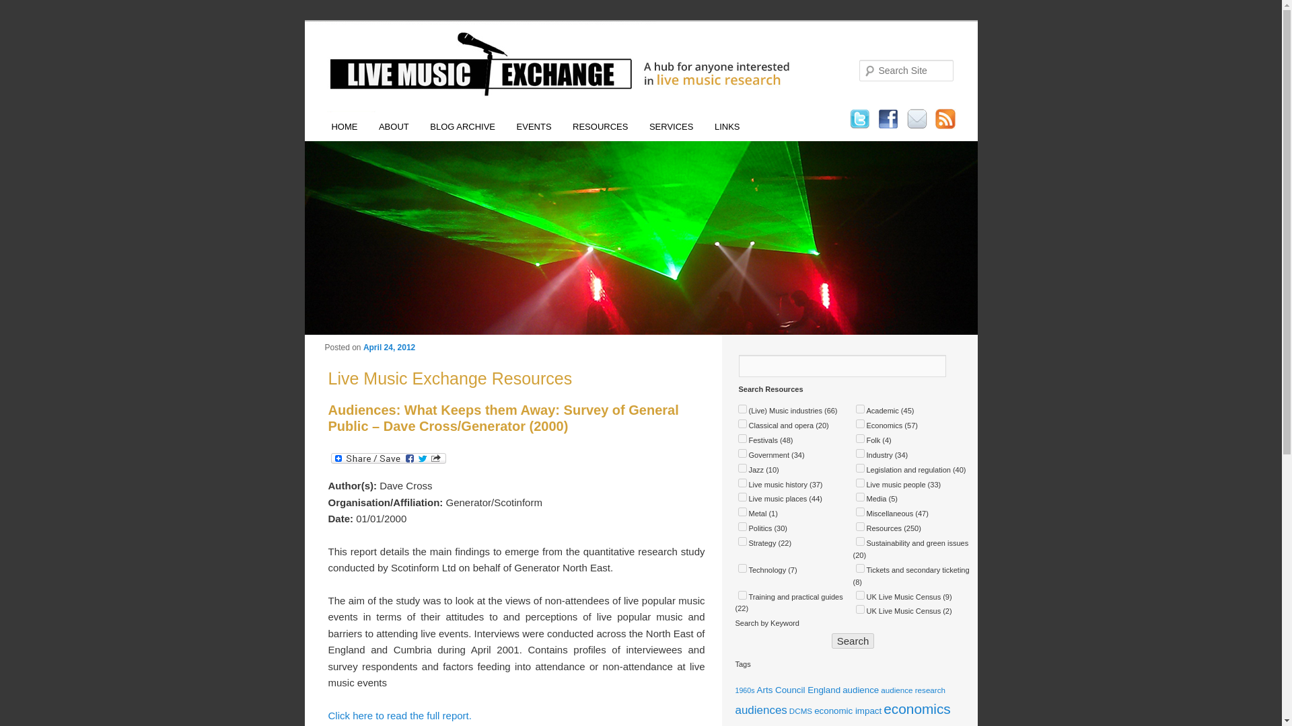  What do you see at coordinates (671, 126) in the screenshot?
I see `SERVICES` at bounding box center [671, 126].